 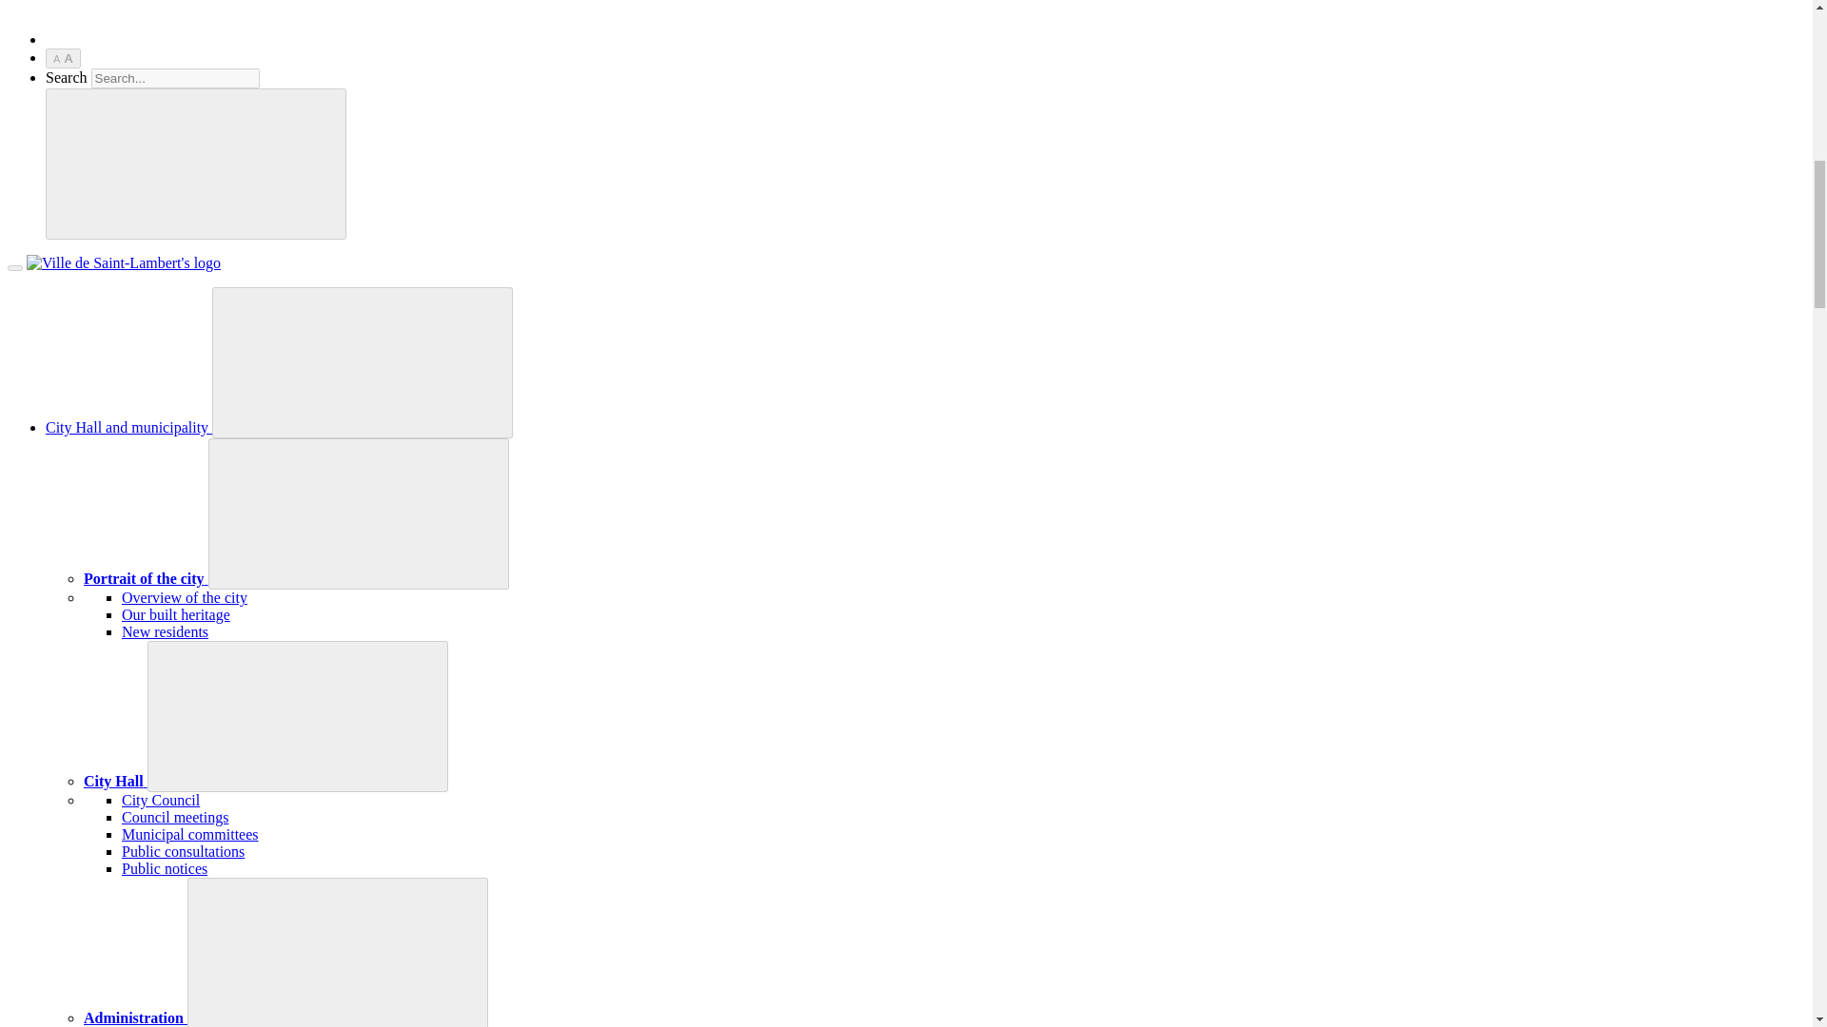 I want to click on A A, so click(x=63, y=58).